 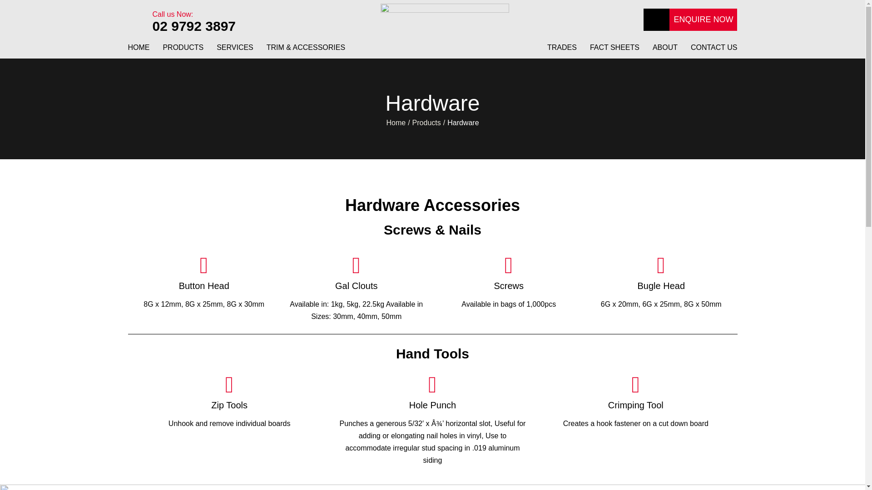 What do you see at coordinates (183, 51) in the screenshot?
I see `PRODUCTS` at bounding box center [183, 51].